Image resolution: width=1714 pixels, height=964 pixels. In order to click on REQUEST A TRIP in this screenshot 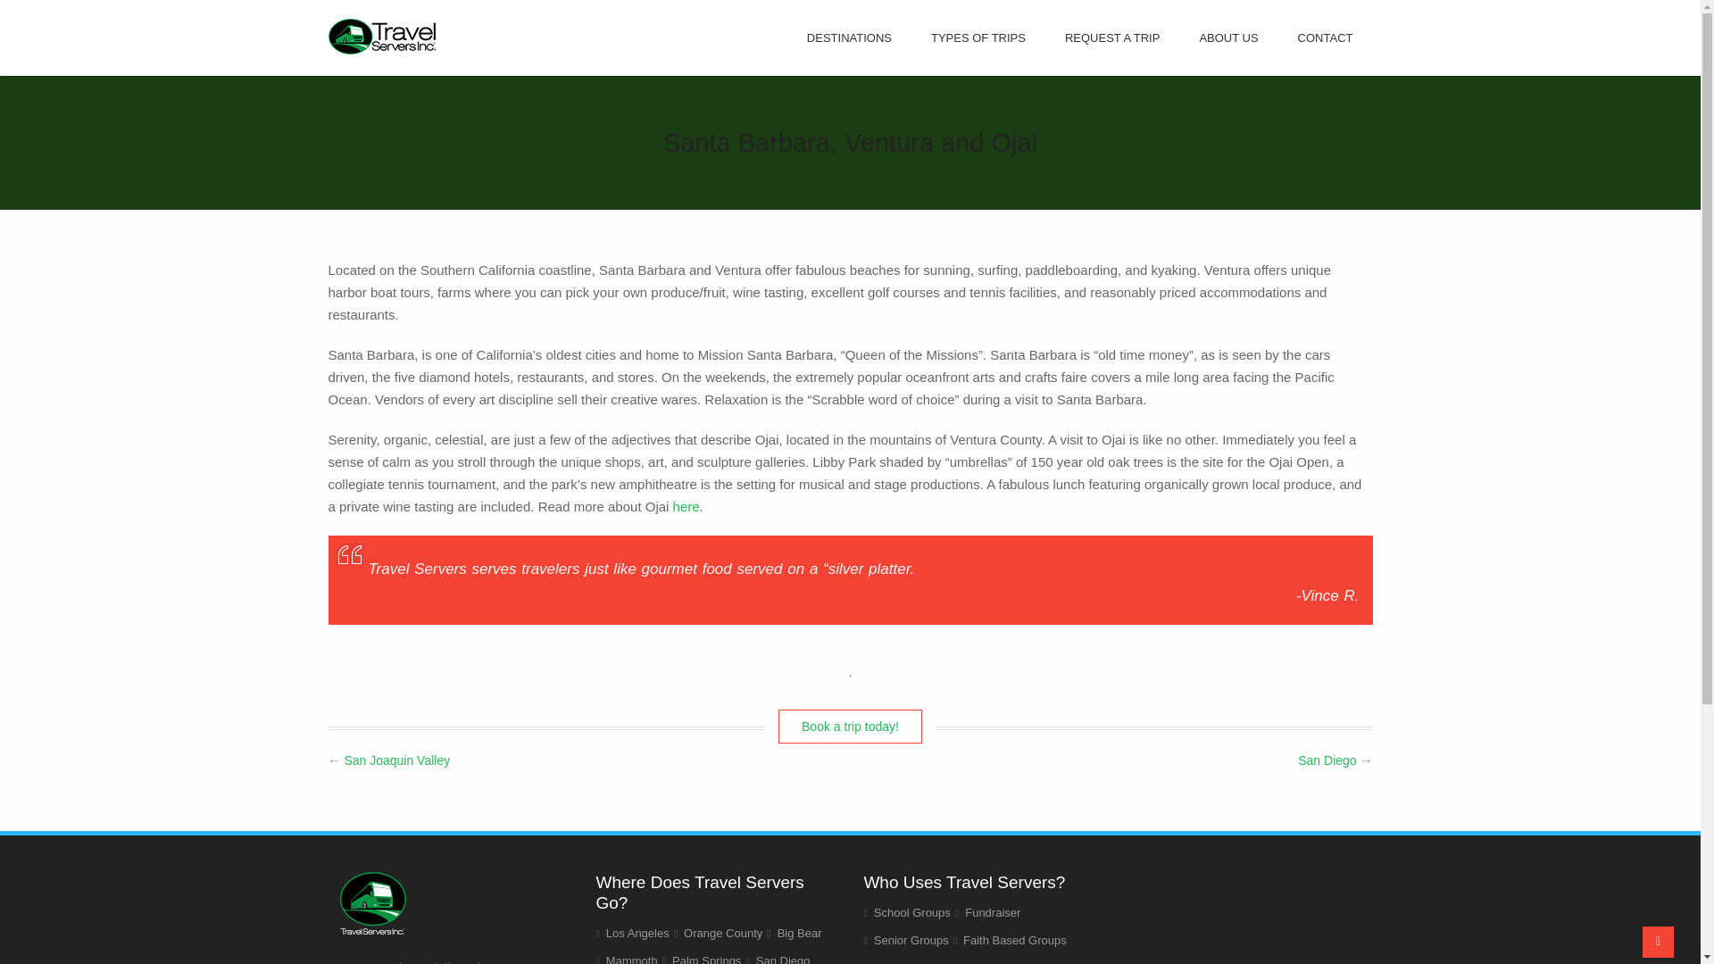, I will do `click(1112, 37)`.